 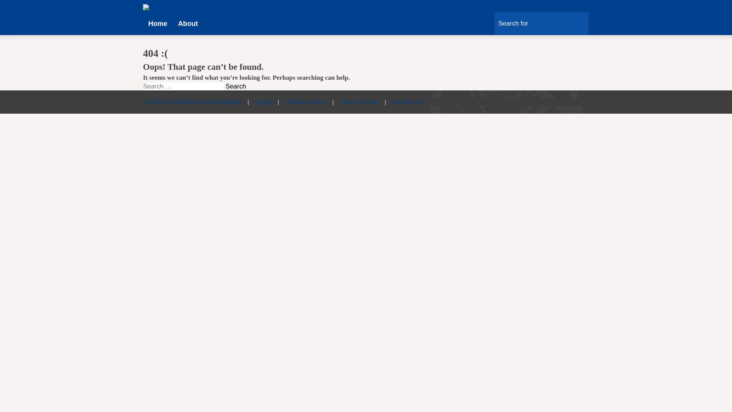 What do you see at coordinates (541, 24) in the screenshot?
I see `Search for` at bounding box center [541, 24].